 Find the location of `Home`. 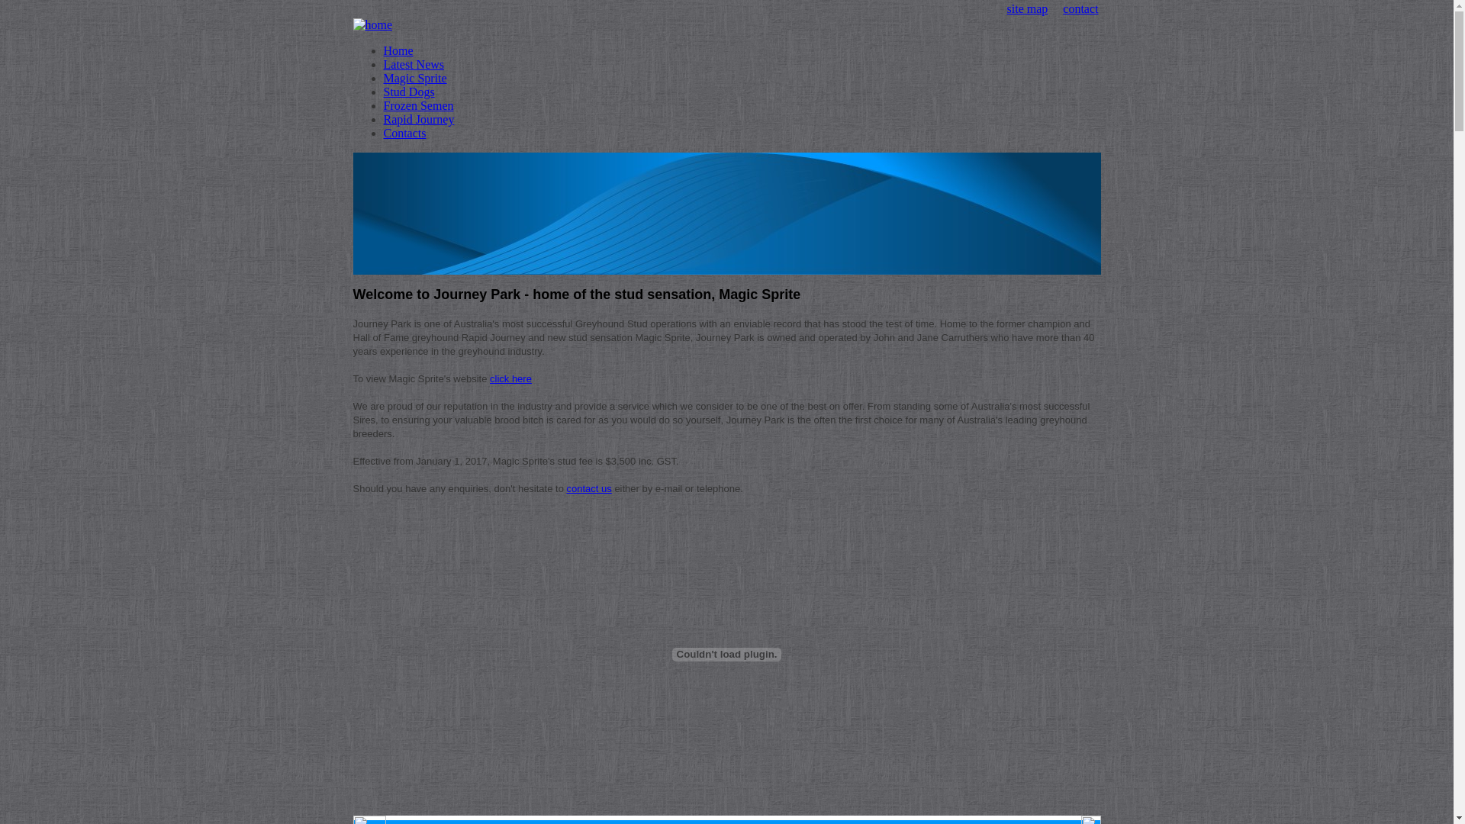

Home is located at coordinates (398, 50).